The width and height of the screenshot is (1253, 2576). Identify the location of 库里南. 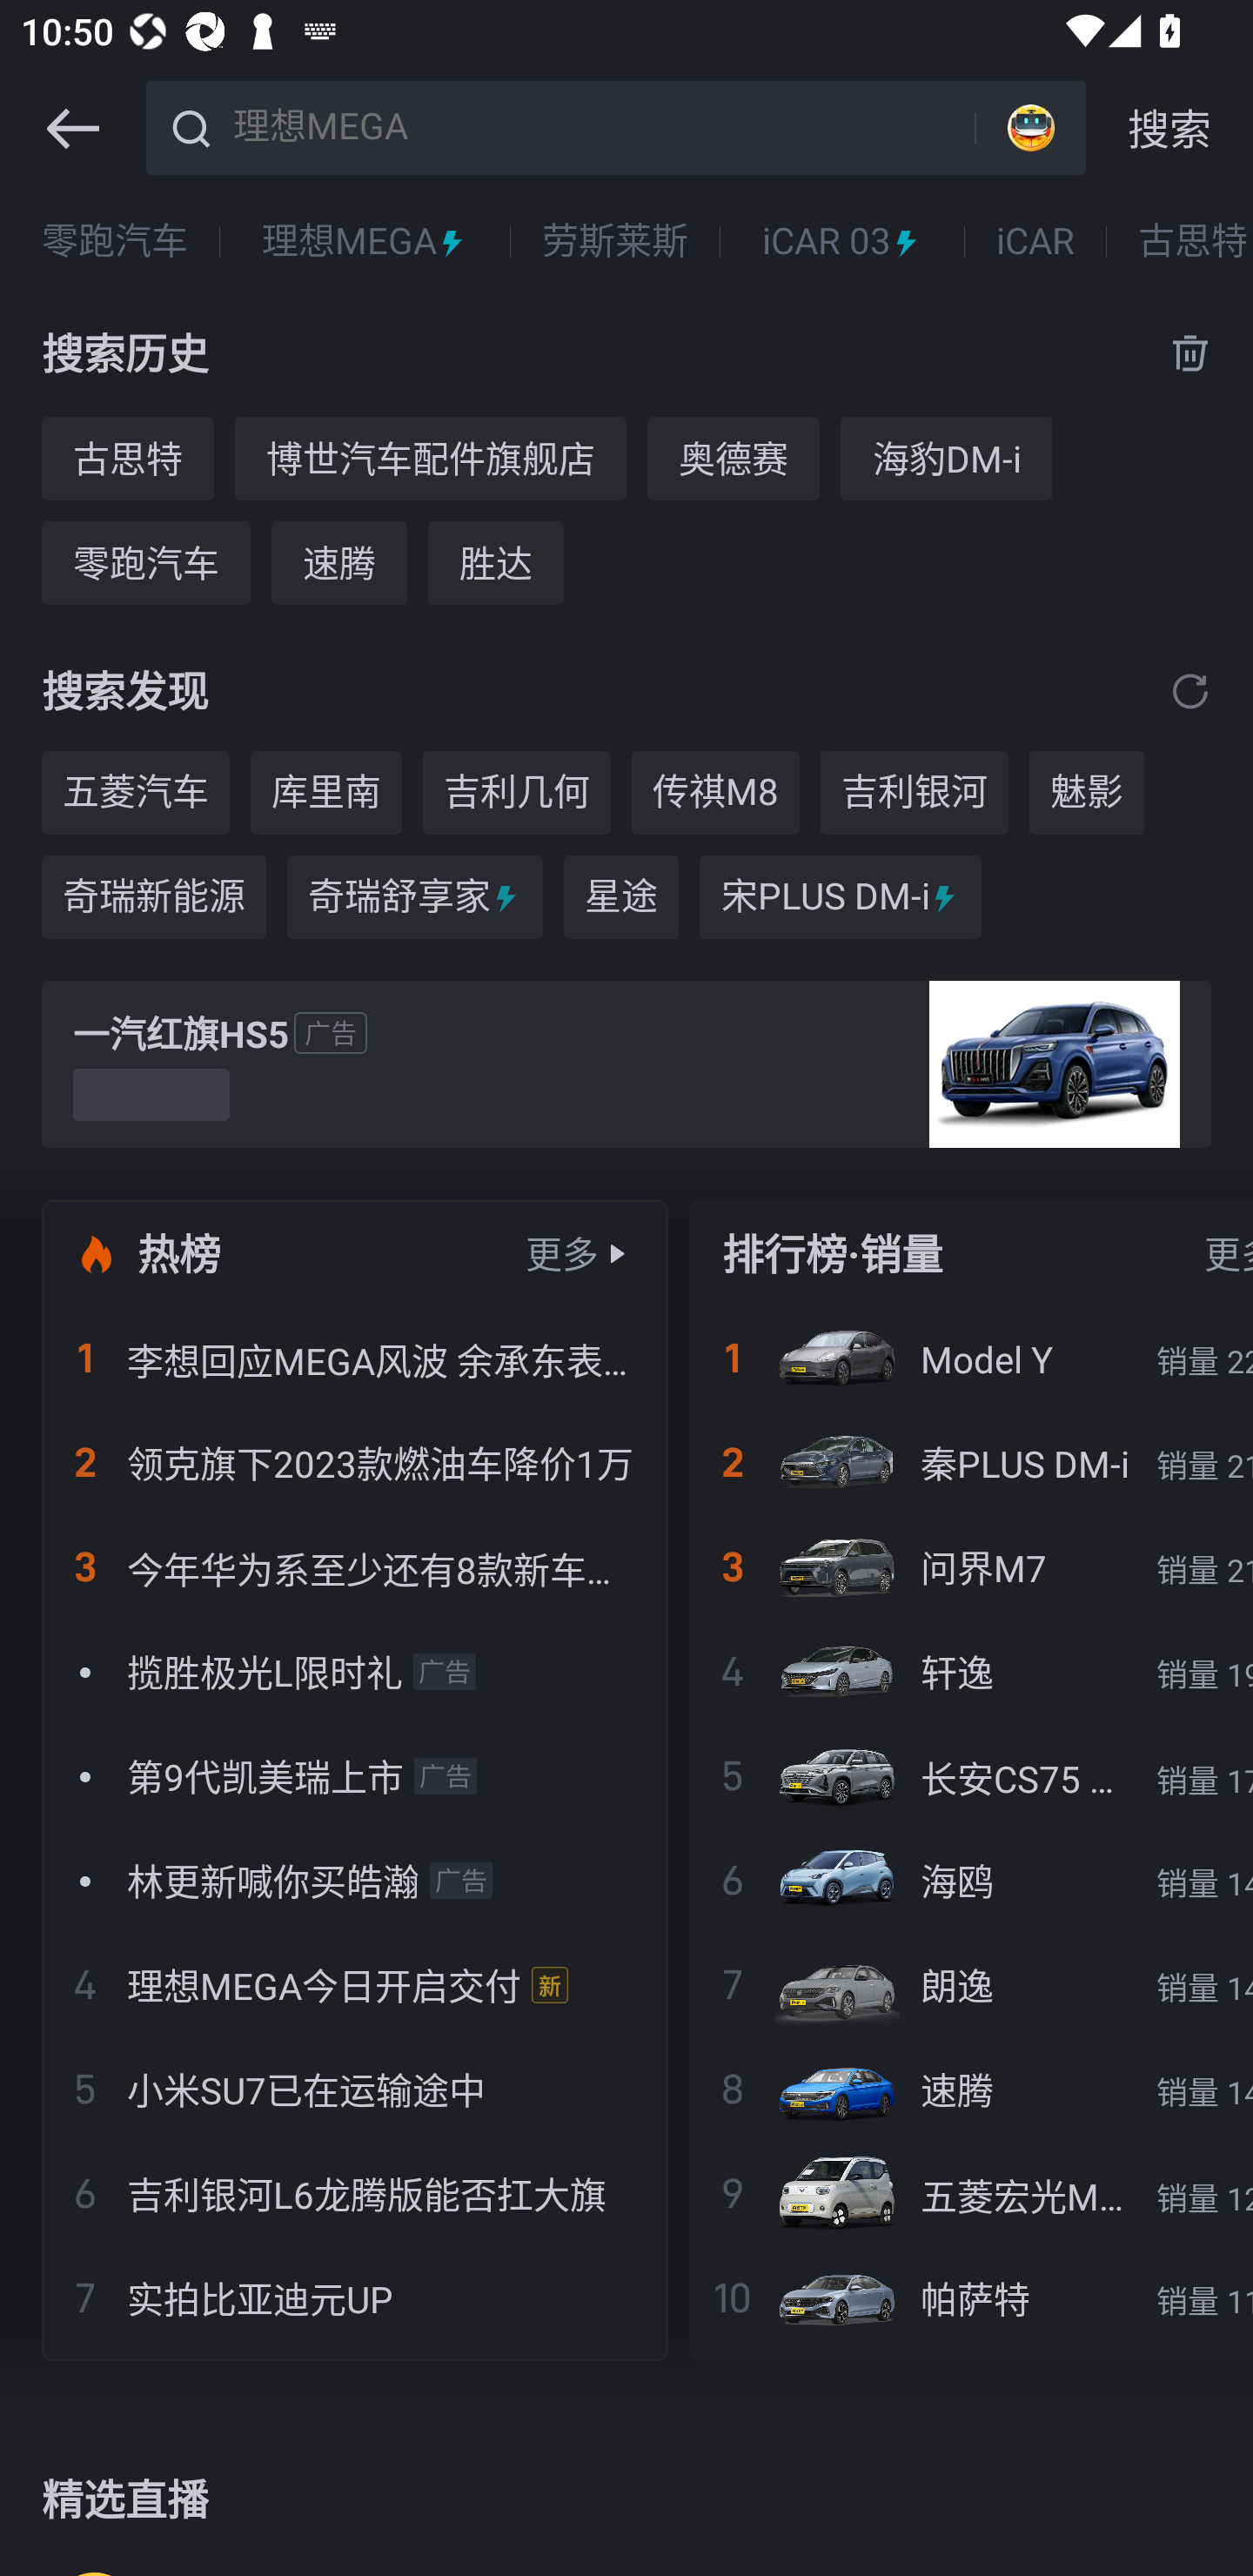
(326, 794).